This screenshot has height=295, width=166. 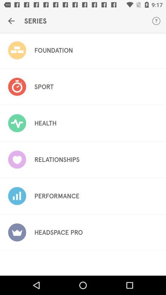 What do you see at coordinates (11, 21) in the screenshot?
I see `choose the icon to the left of the series` at bounding box center [11, 21].